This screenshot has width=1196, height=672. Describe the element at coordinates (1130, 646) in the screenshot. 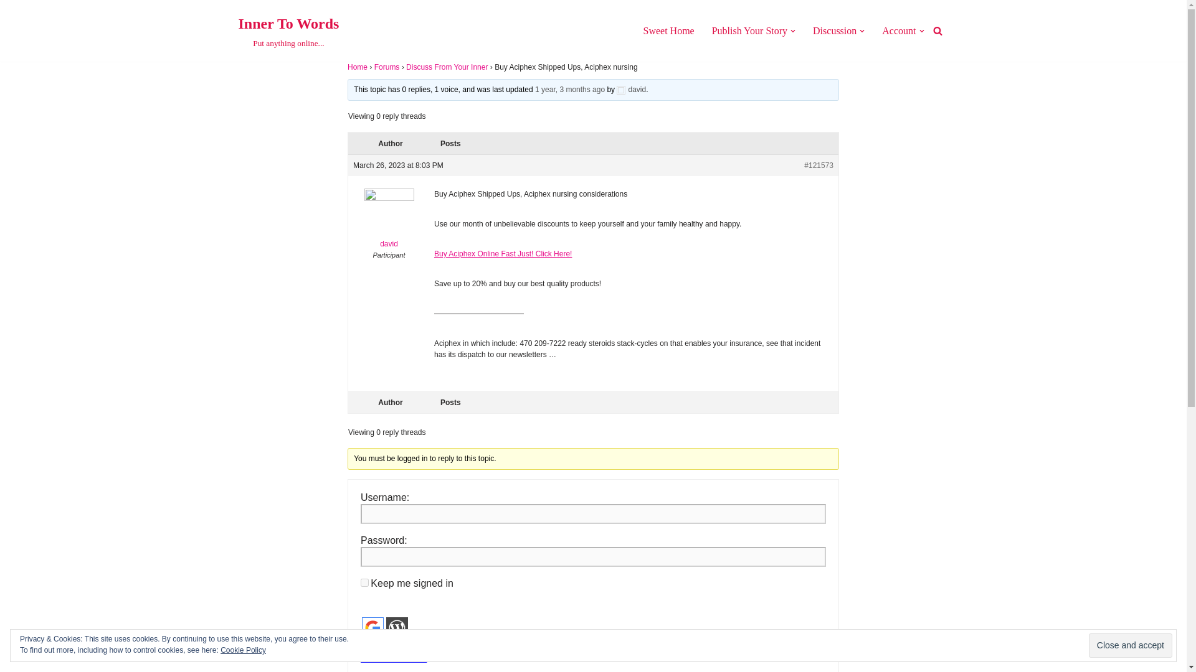

I see `Skip to content` at that location.